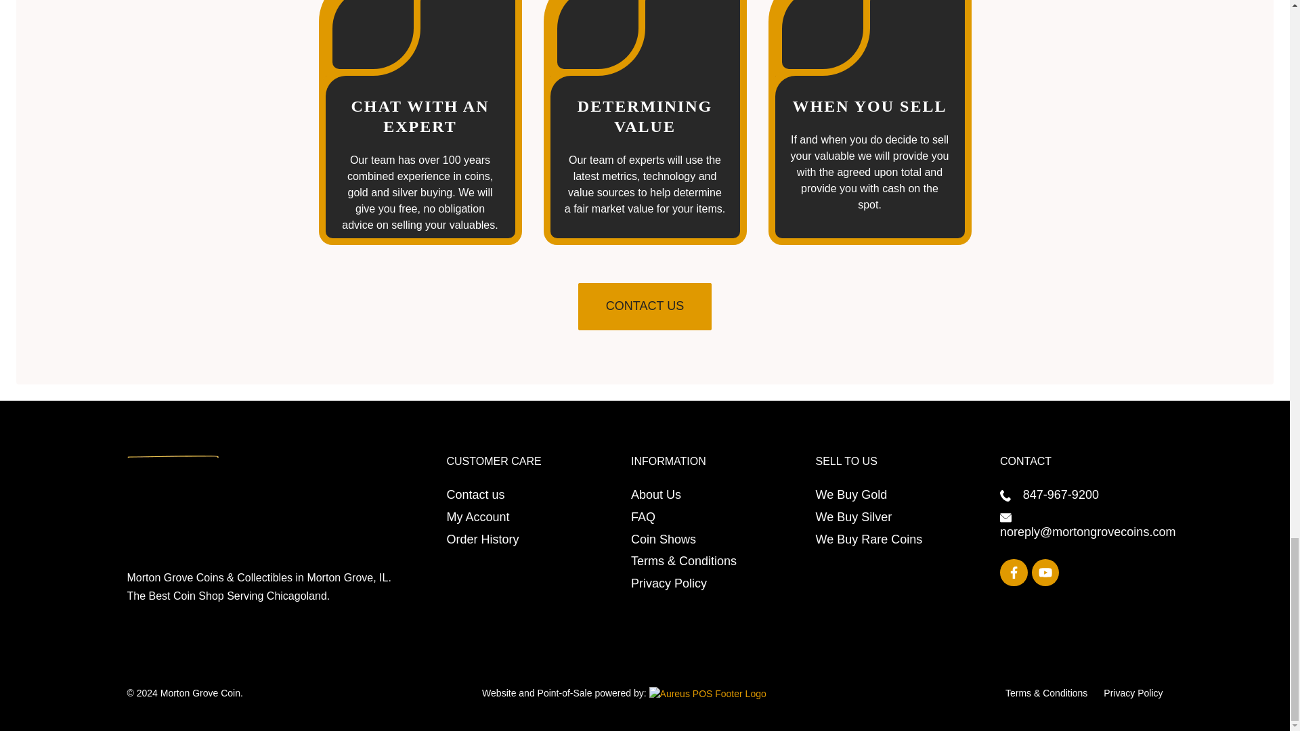  Describe the element at coordinates (645, 306) in the screenshot. I see `CONTACT US` at that location.